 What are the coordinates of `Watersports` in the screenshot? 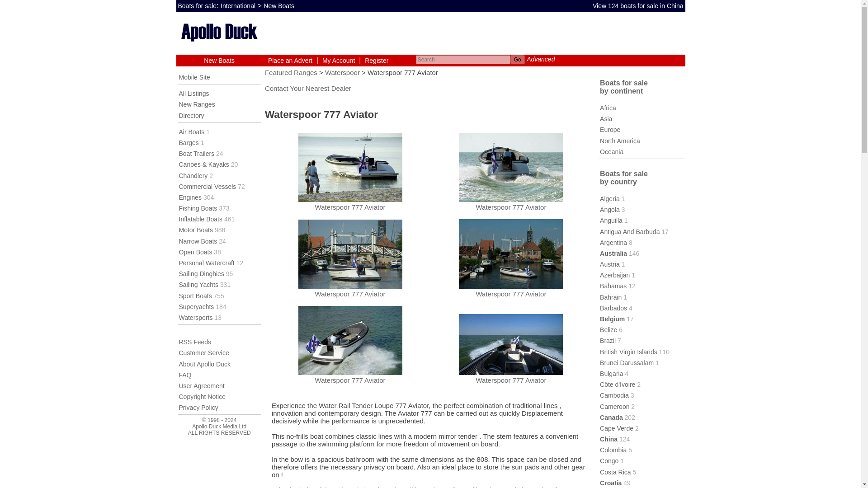 It's located at (195, 317).